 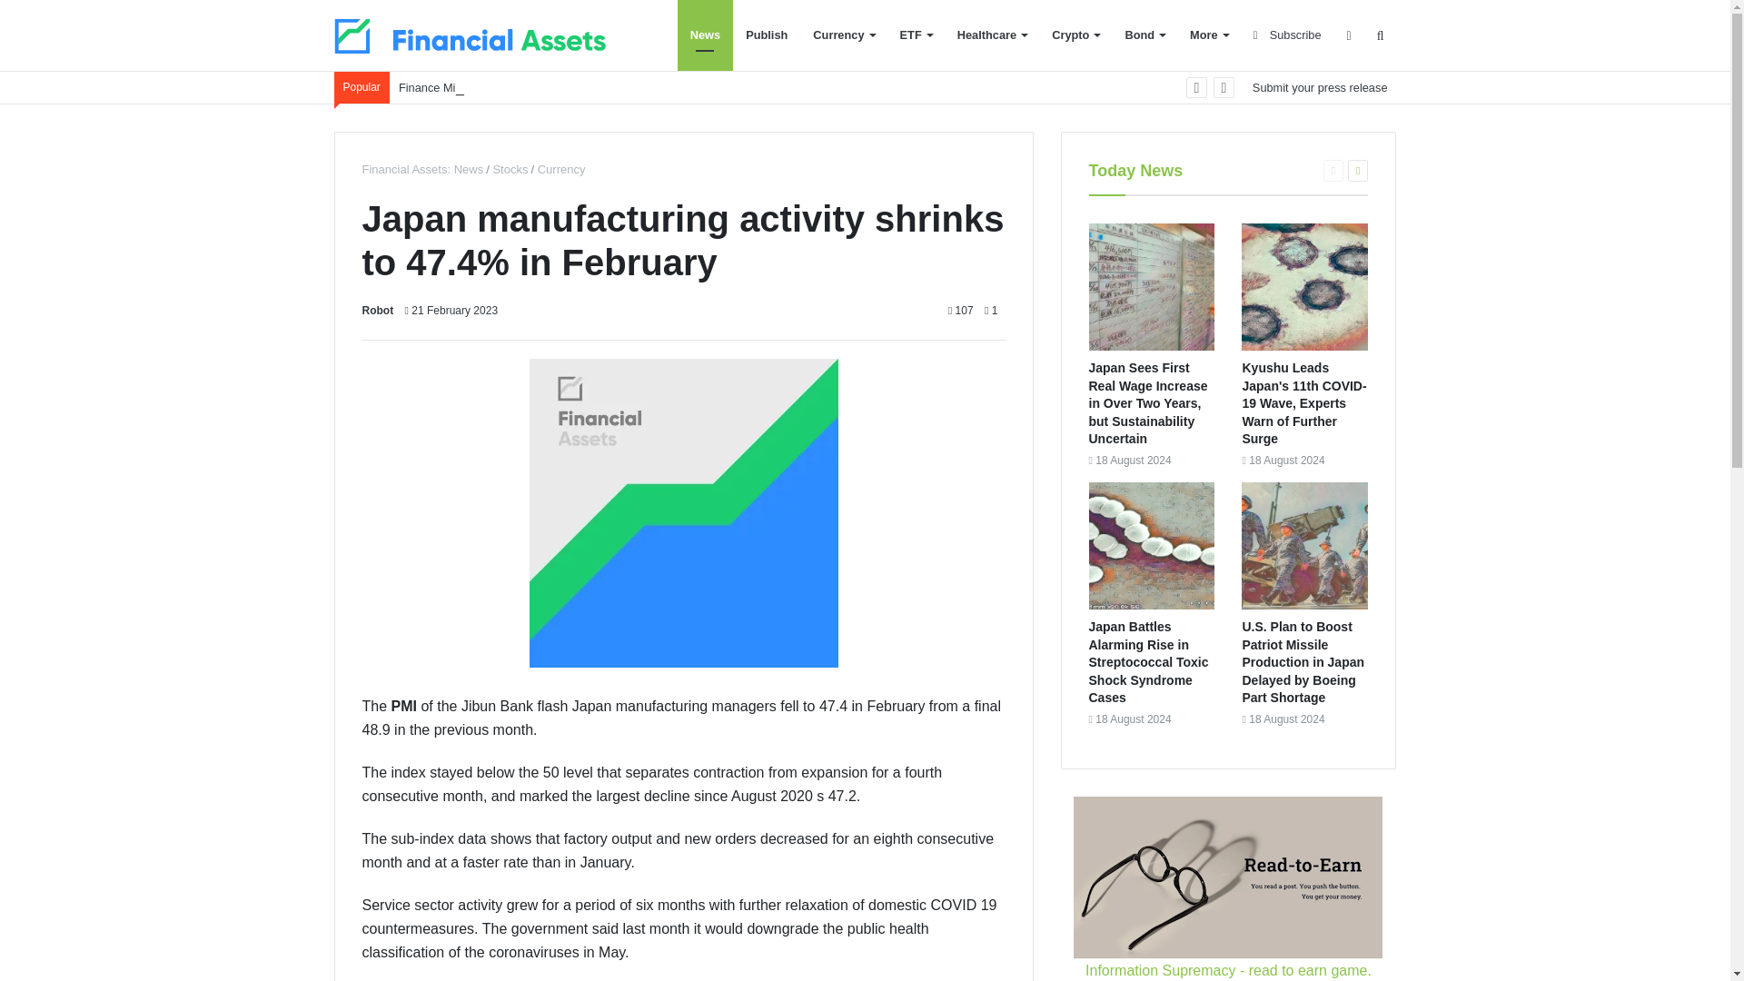 I want to click on Currency, so click(x=559, y=169).